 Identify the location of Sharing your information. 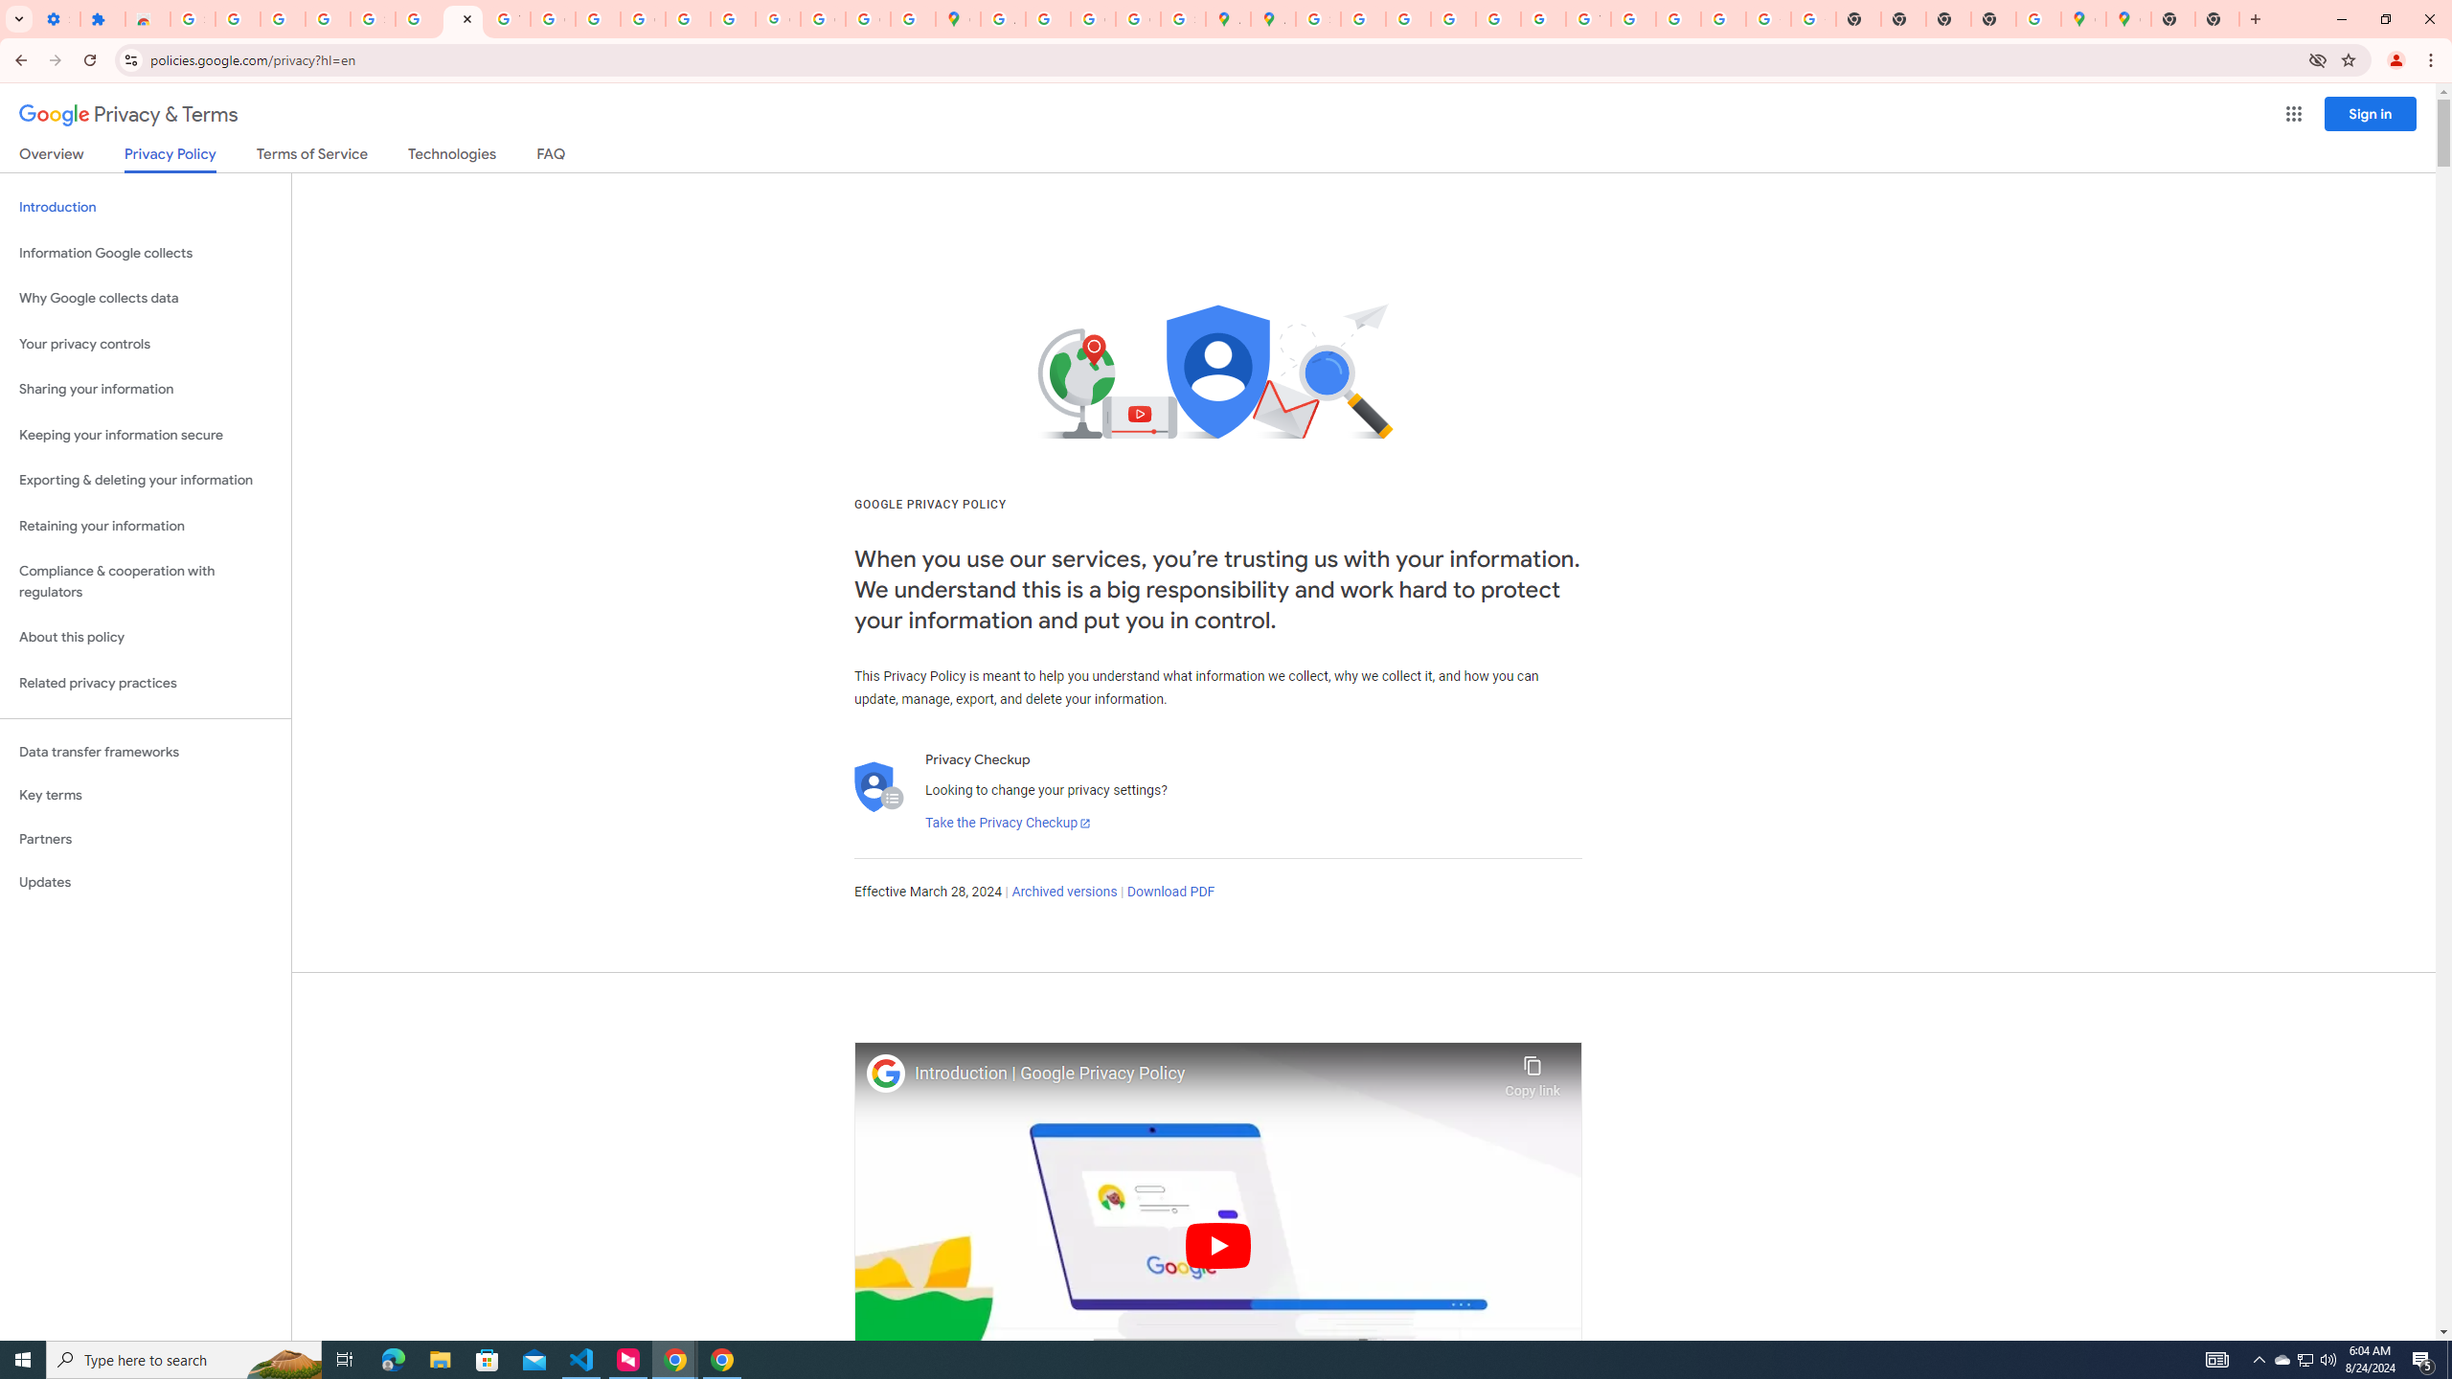
(146, 389).